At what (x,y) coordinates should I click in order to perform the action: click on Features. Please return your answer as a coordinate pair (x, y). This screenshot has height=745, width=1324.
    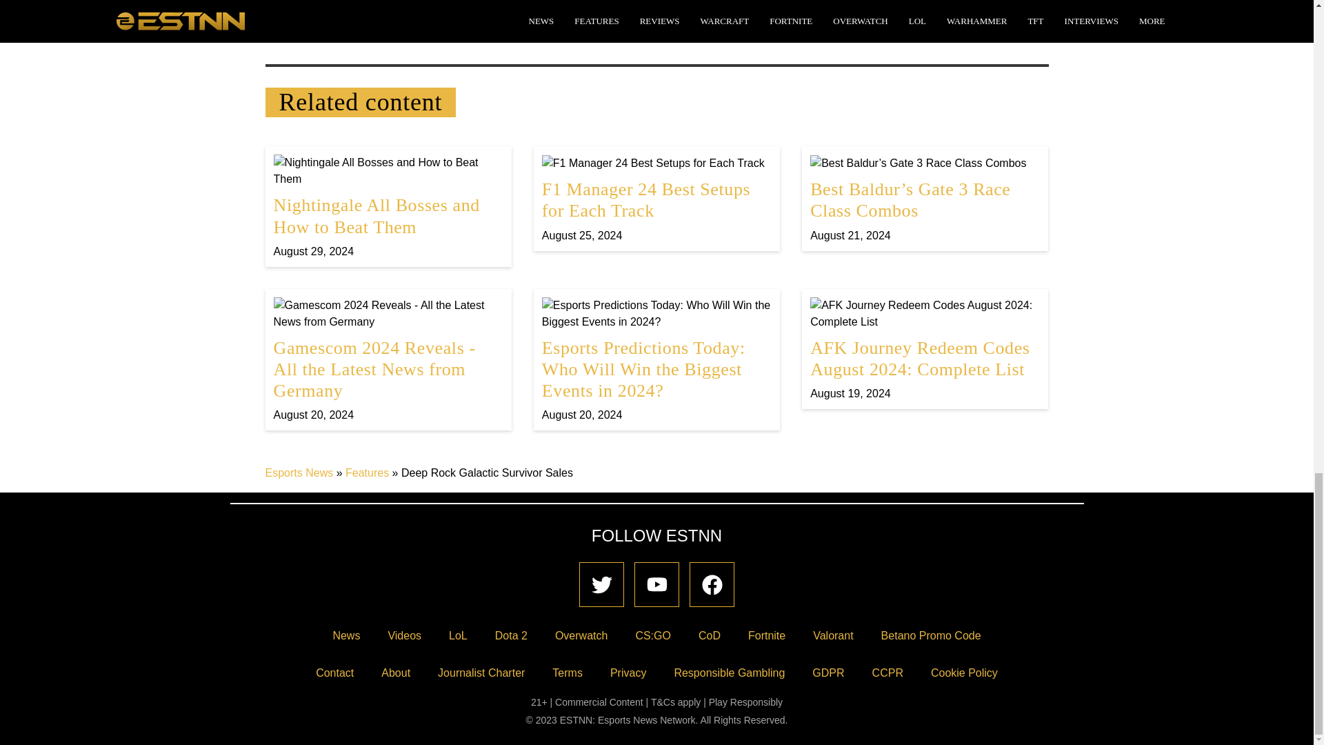
    Looking at the image, I should click on (367, 473).